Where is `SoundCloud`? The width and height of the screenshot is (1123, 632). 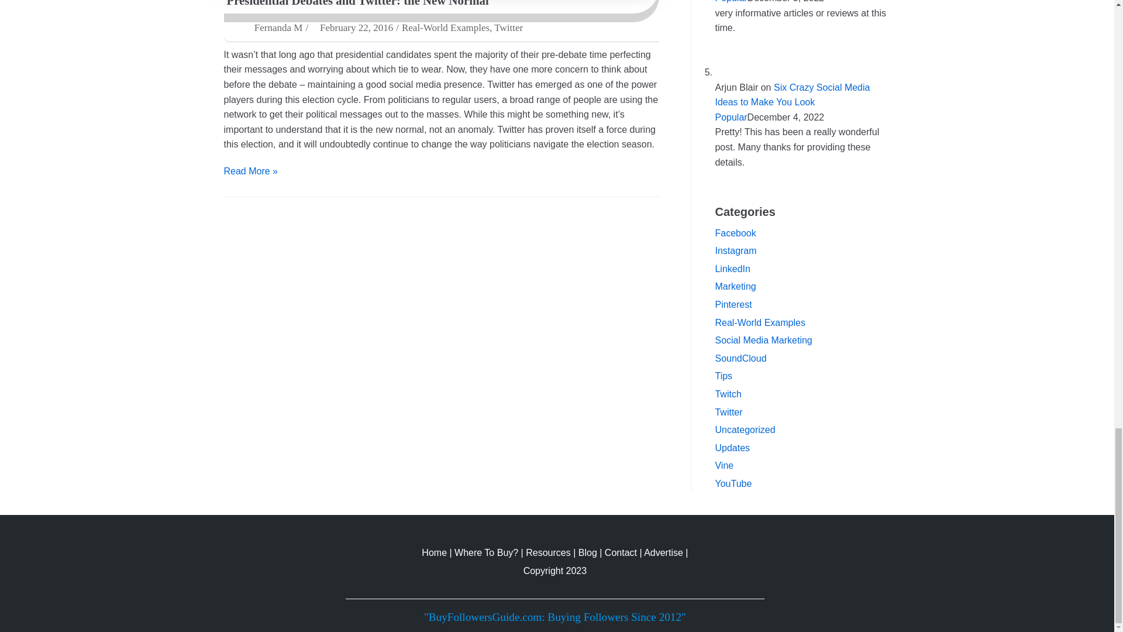 SoundCloud is located at coordinates (740, 358).